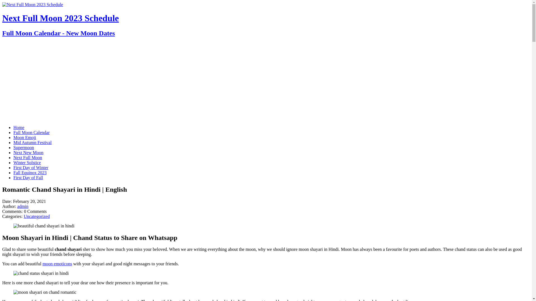 The height and width of the screenshot is (301, 536). I want to click on moon emoticons, so click(57, 264).